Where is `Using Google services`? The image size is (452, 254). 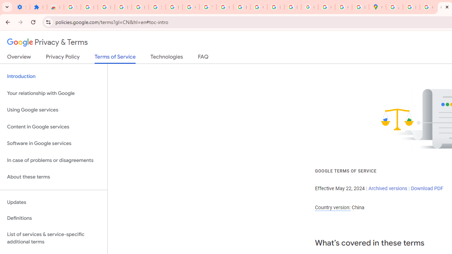 Using Google services is located at coordinates (54, 110).